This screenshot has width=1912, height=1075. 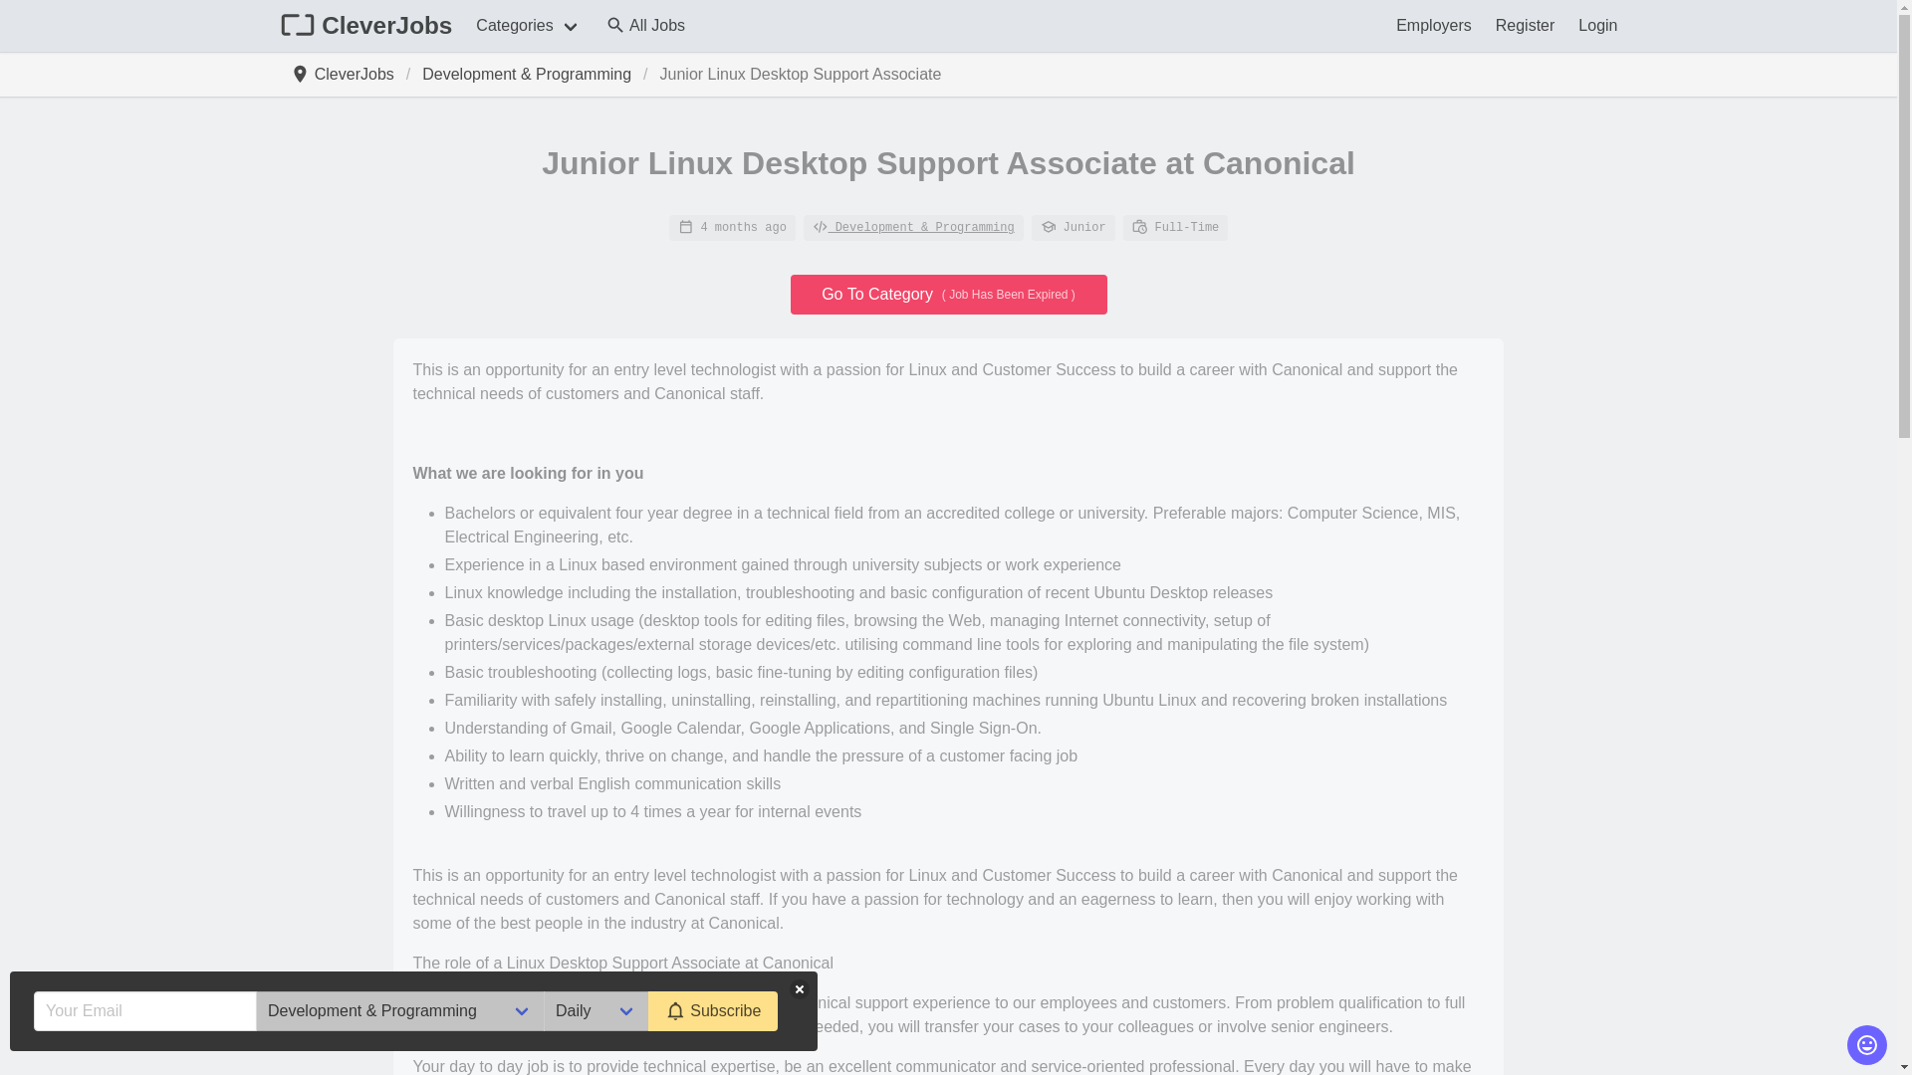 I want to click on Employers, so click(x=1434, y=26).